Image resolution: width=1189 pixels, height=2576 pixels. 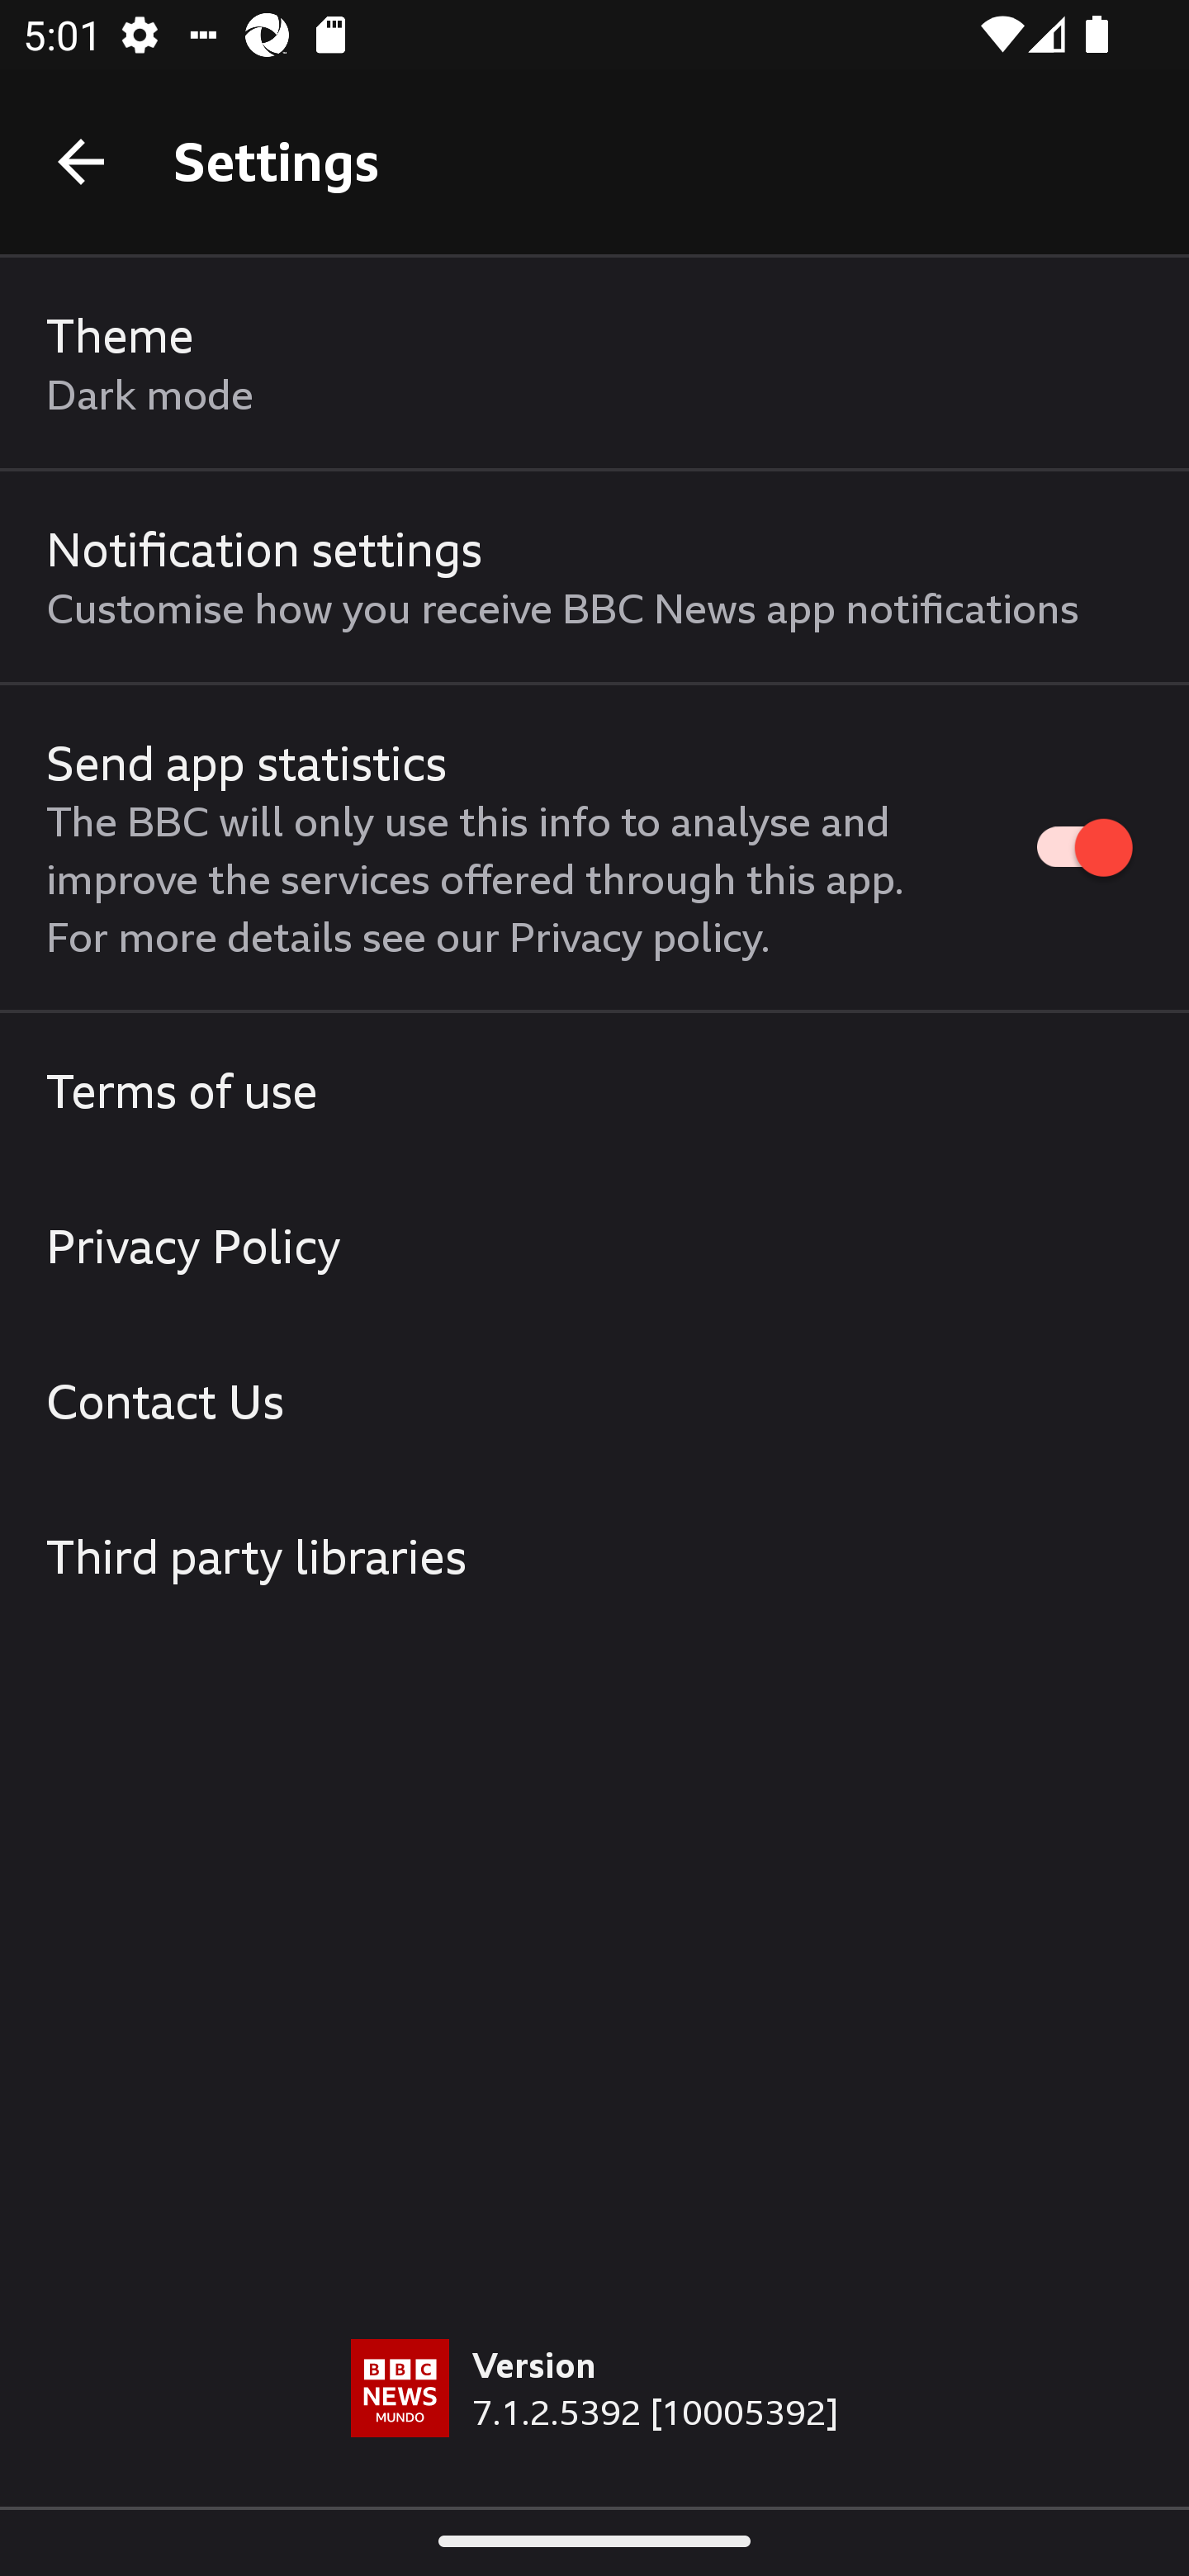 What do you see at coordinates (594, 1091) in the screenshot?
I see `Terms of use` at bounding box center [594, 1091].